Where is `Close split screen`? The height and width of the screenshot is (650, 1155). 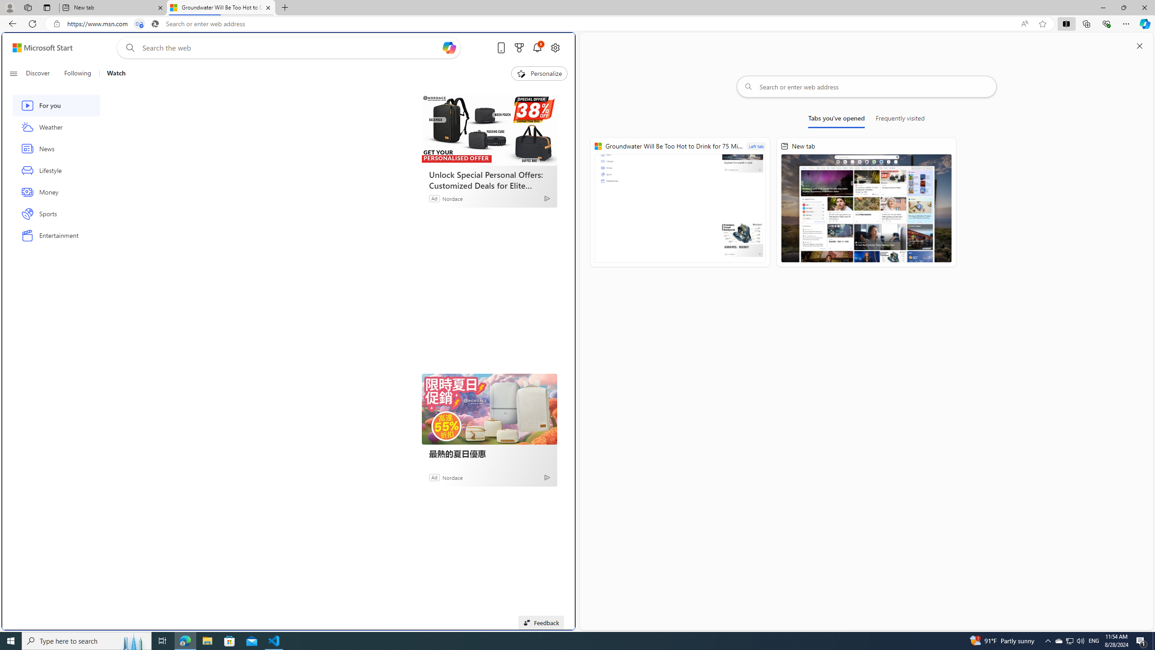
Close split screen is located at coordinates (1140, 46).